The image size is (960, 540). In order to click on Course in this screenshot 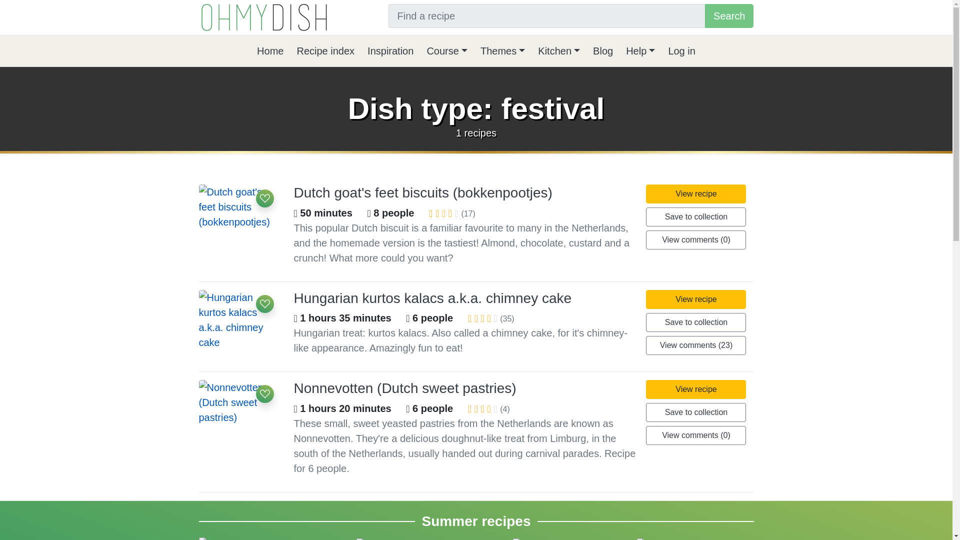, I will do `click(446, 51)`.